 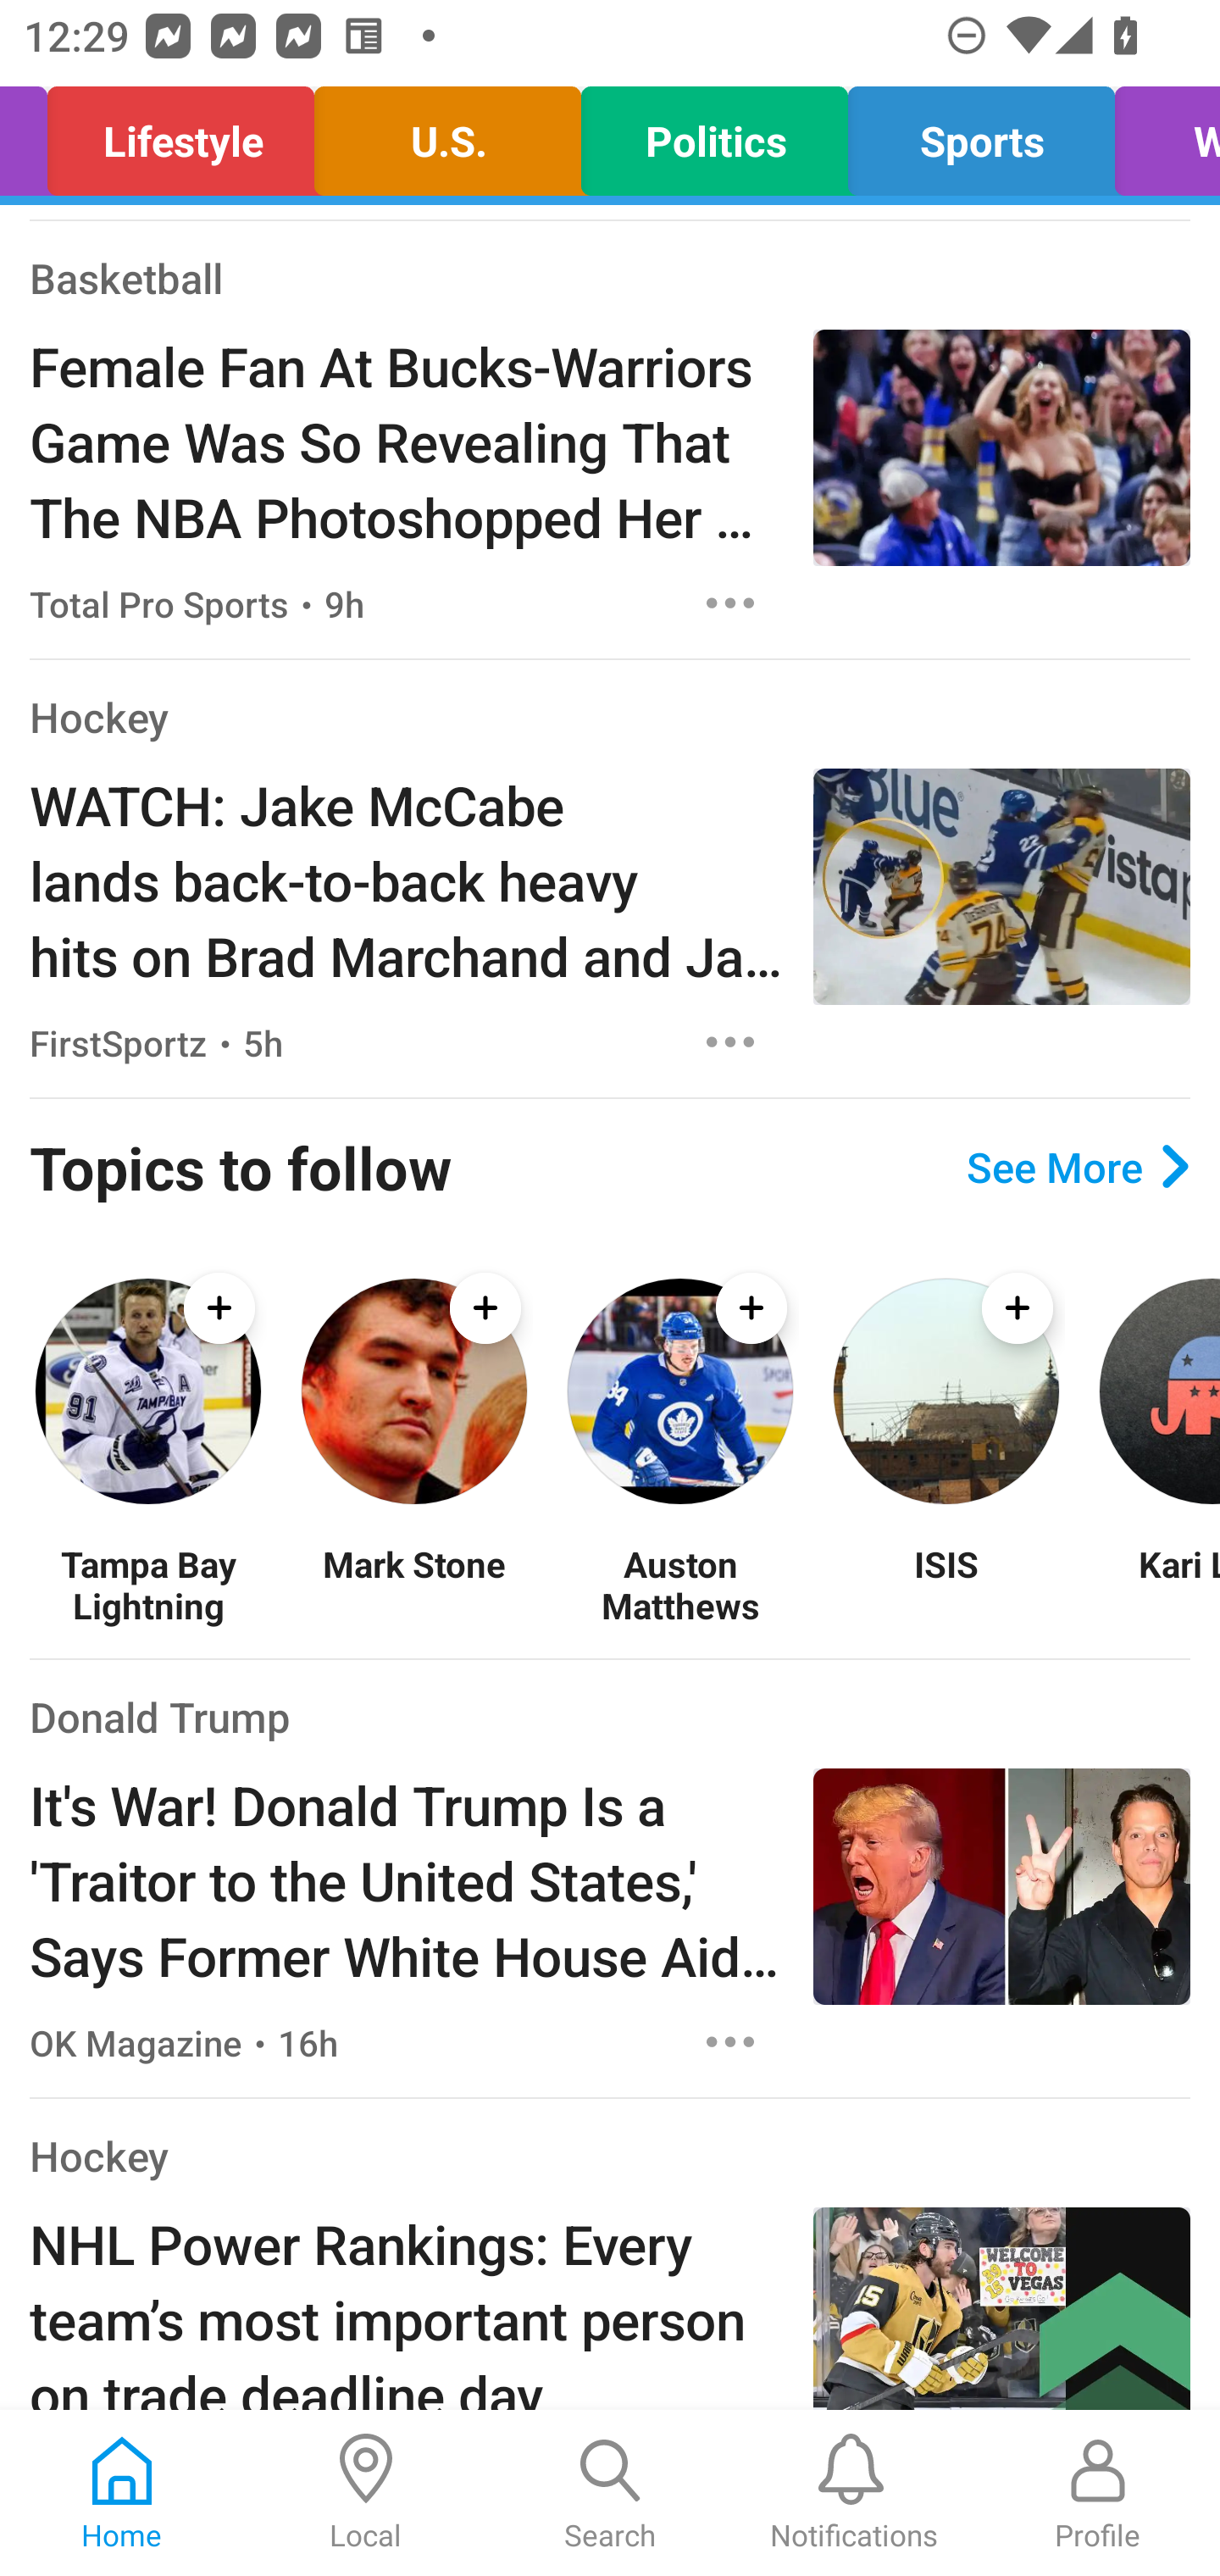 What do you see at coordinates (1078, 1166) in the screenshot?
I see `See More` at bounding box center [1078, 1166].